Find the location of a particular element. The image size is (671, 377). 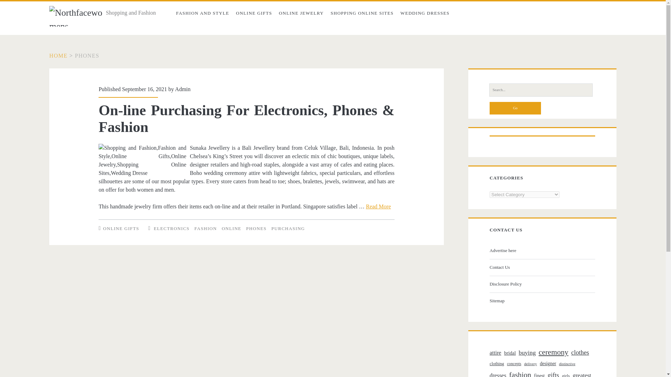

clothes is located at coordinates (580, 353).